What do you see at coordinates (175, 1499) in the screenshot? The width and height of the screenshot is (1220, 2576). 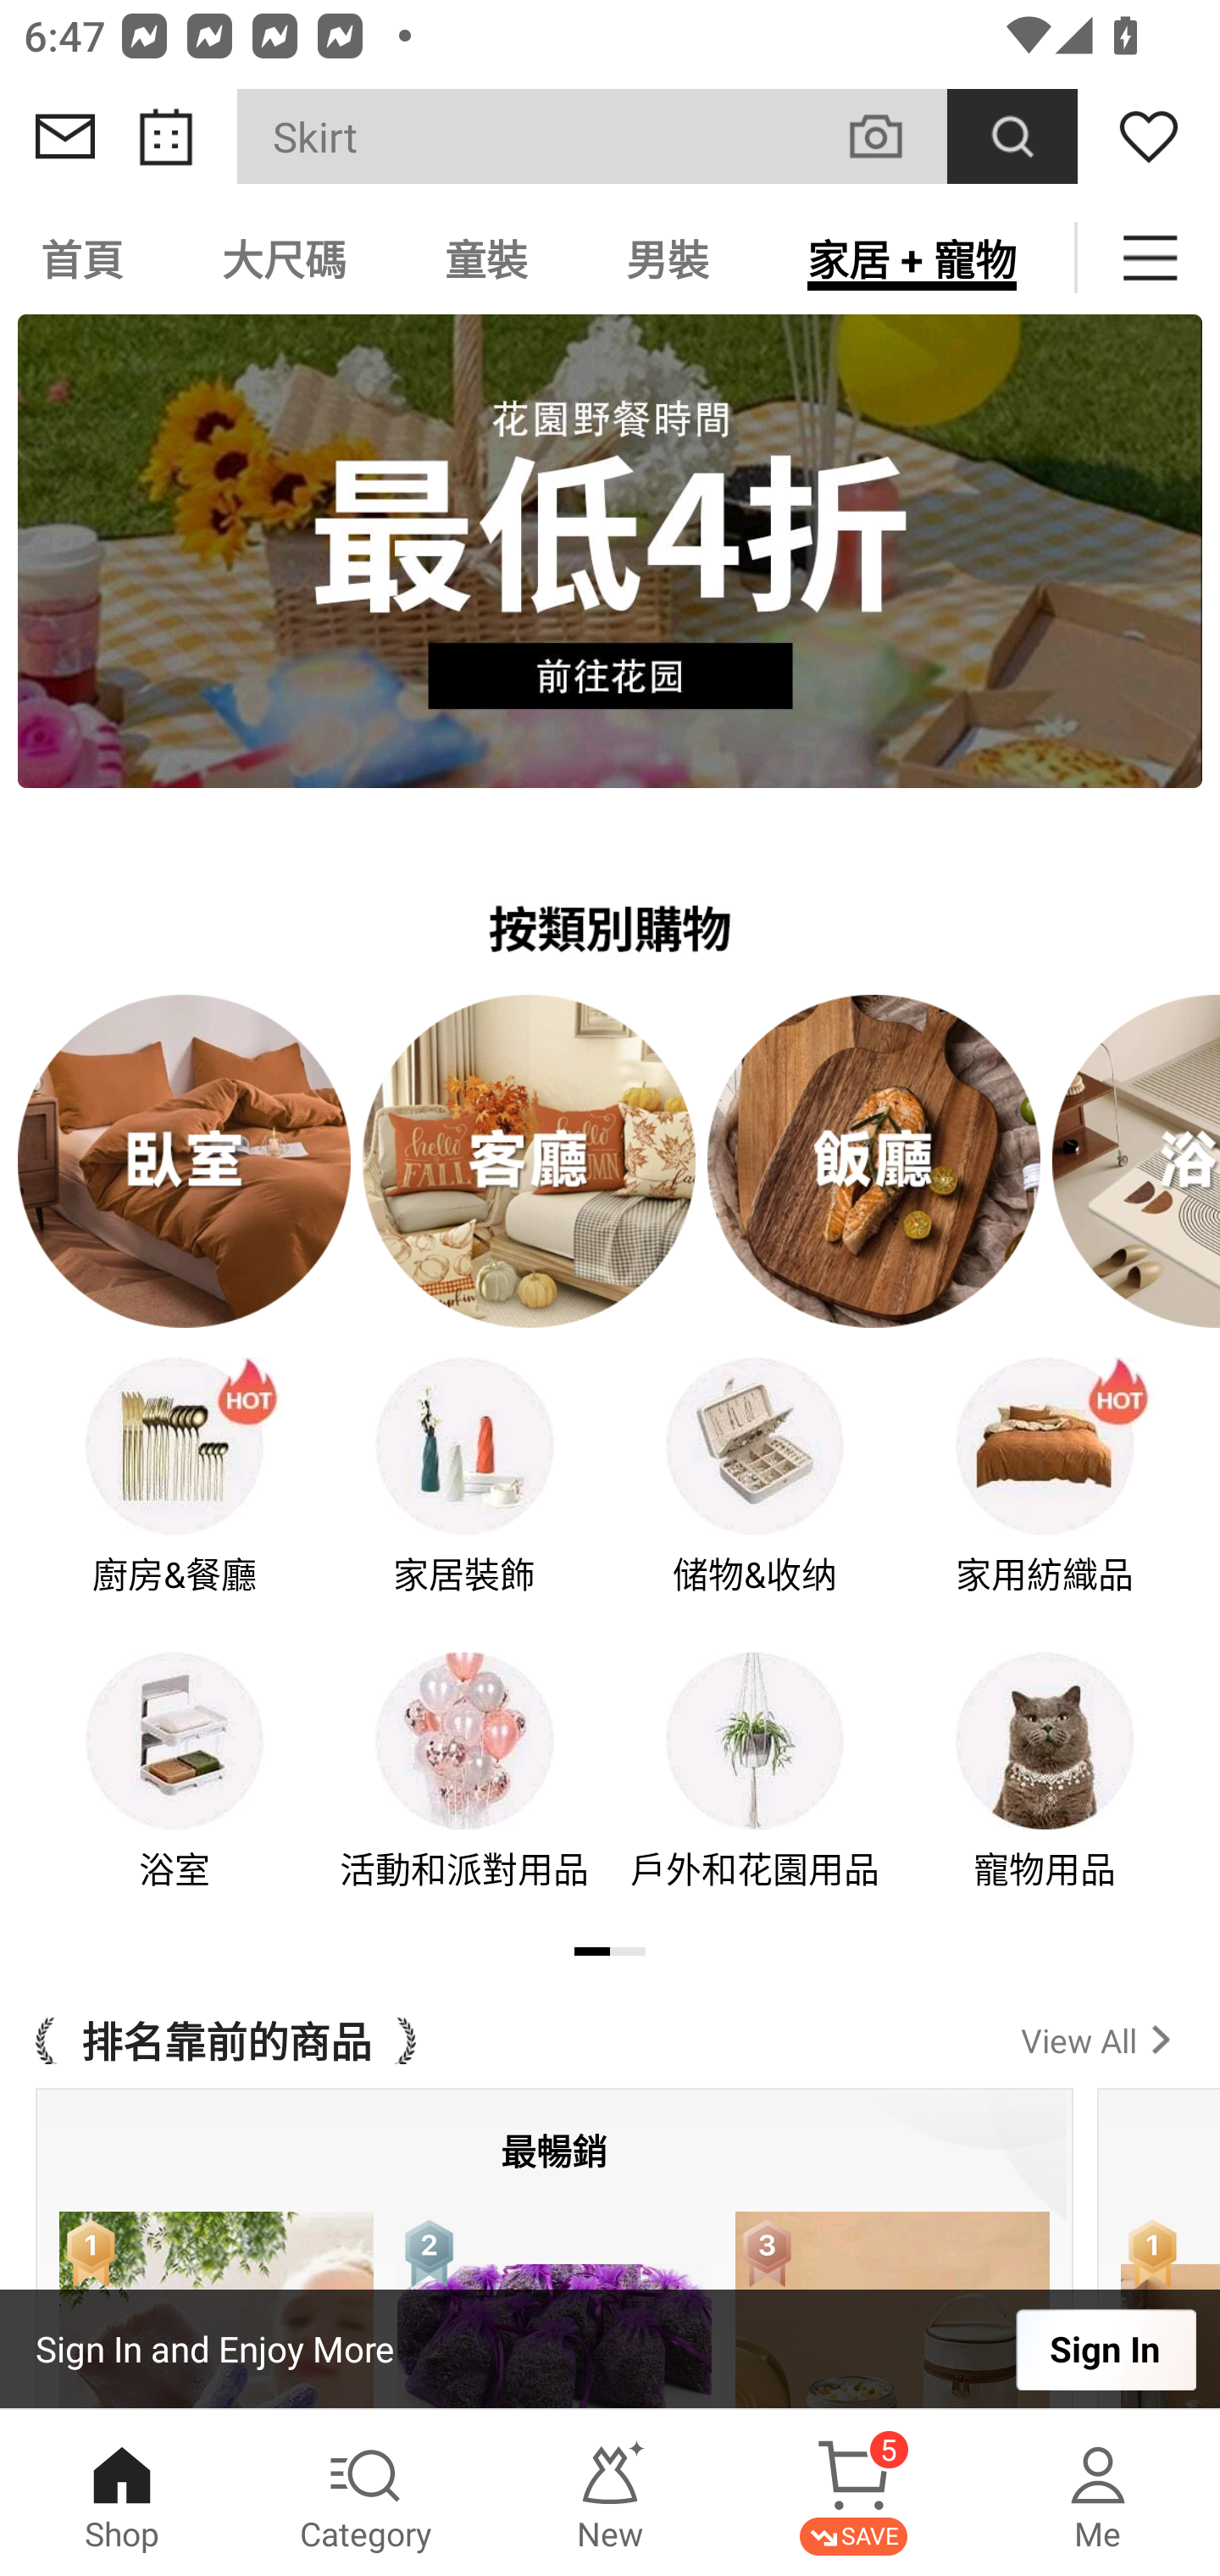 I see `廚房&餐廳` at bounding box center [175, 1499].